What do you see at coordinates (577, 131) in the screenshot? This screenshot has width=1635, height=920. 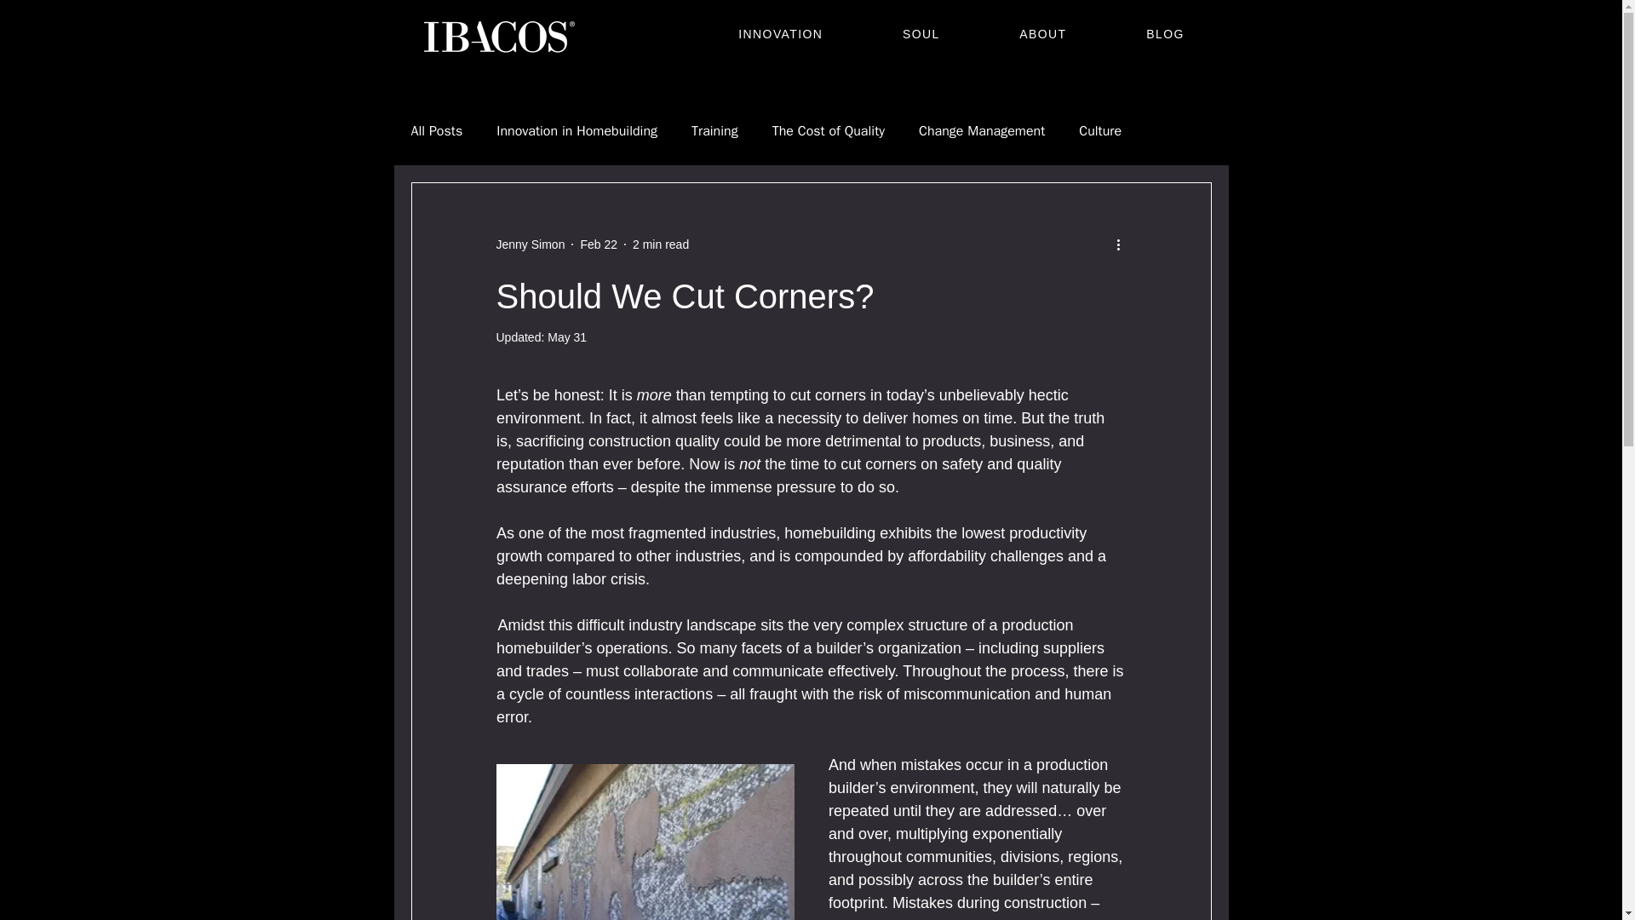 I see `Innovation in Homebuilding` at bounding box center [577, 131].